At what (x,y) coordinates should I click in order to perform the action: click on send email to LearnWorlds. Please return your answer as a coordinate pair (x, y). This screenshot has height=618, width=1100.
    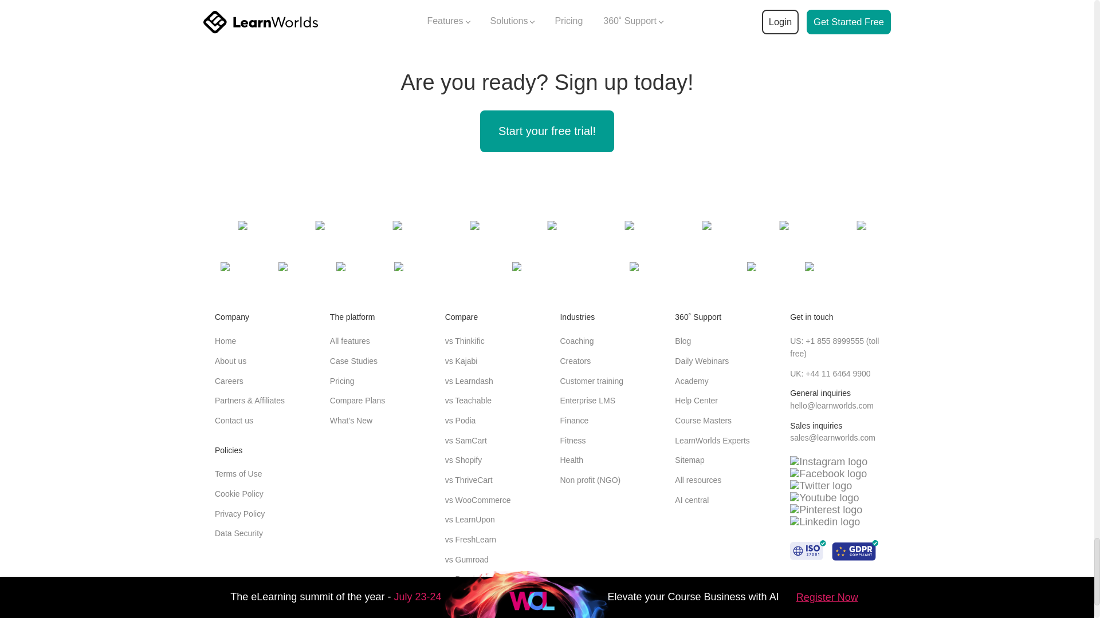
    Looking at the image, I should click on (832, 438).